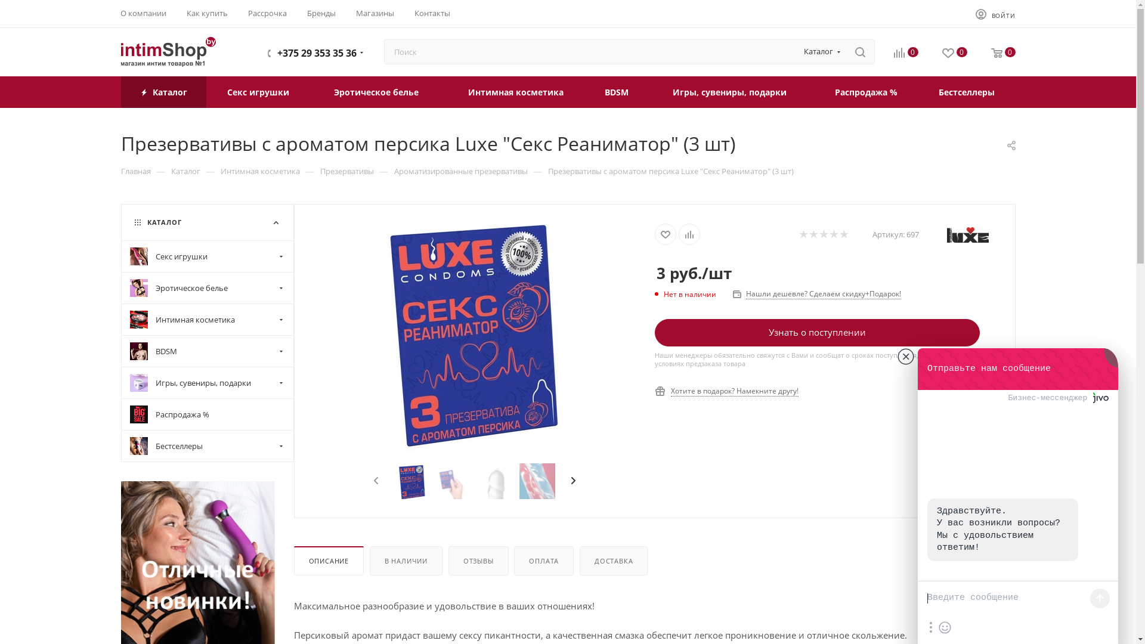 This screenshot has width=1145, height=644. What do you see at coordinates (316, 52) in the screenshot?
I see `+375 29 353 35 36` at bounding box center [316, 52].